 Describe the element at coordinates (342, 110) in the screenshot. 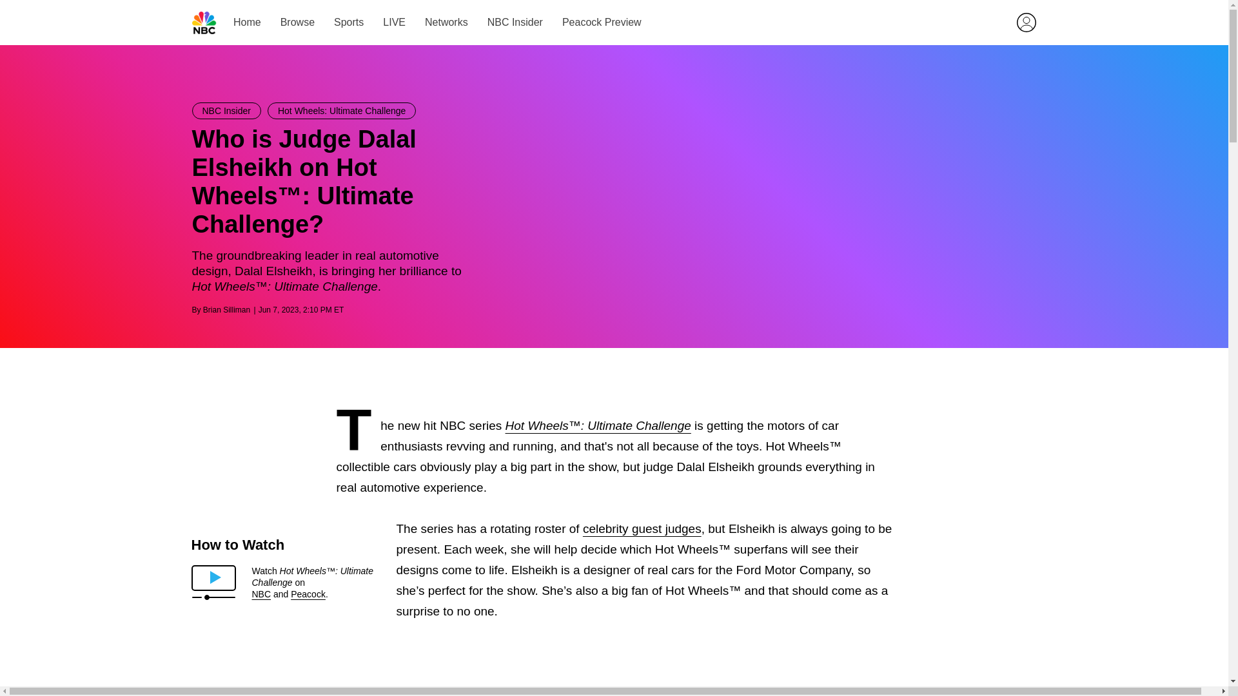

I see `Hot Wheels: Ultimate Challenge` at that location.